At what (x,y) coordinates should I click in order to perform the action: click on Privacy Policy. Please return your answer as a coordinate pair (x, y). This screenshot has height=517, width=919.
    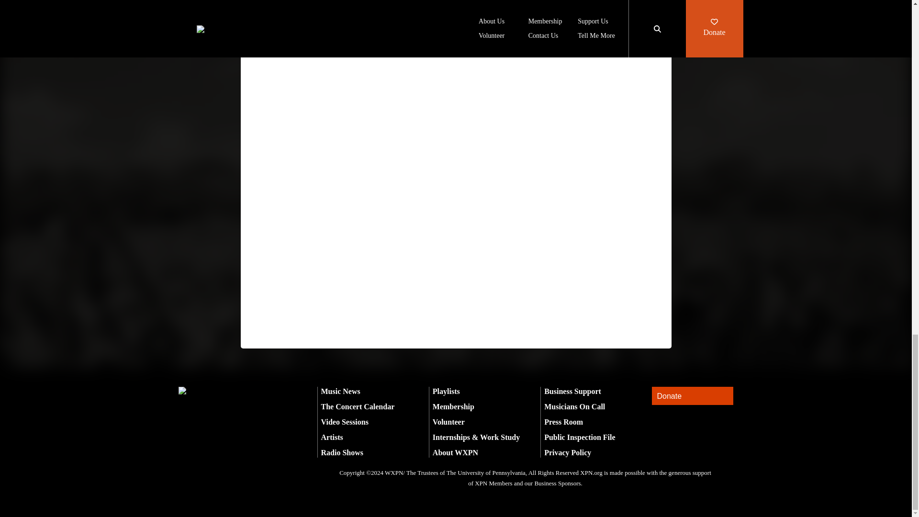
    Looking at the image, I should click on (567, 452).